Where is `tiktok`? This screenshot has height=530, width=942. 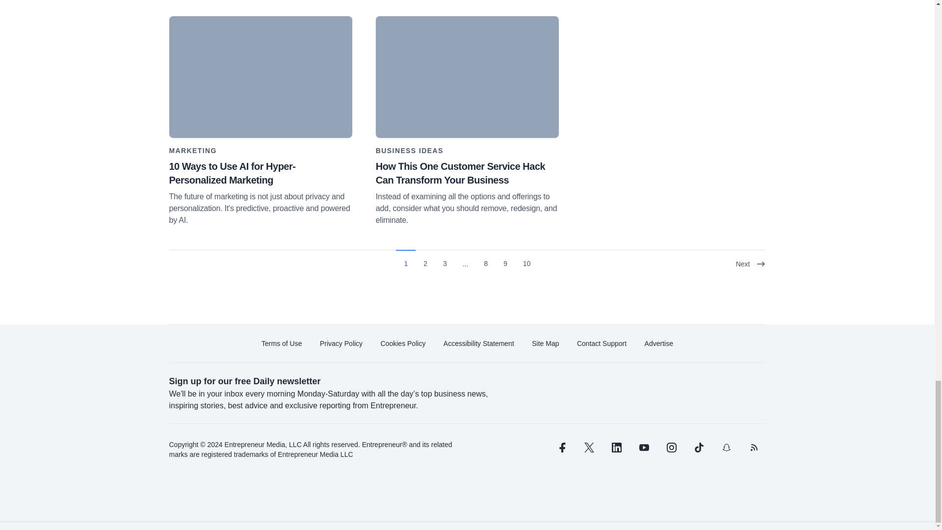
tiktok is located at coordinates (698, 448).